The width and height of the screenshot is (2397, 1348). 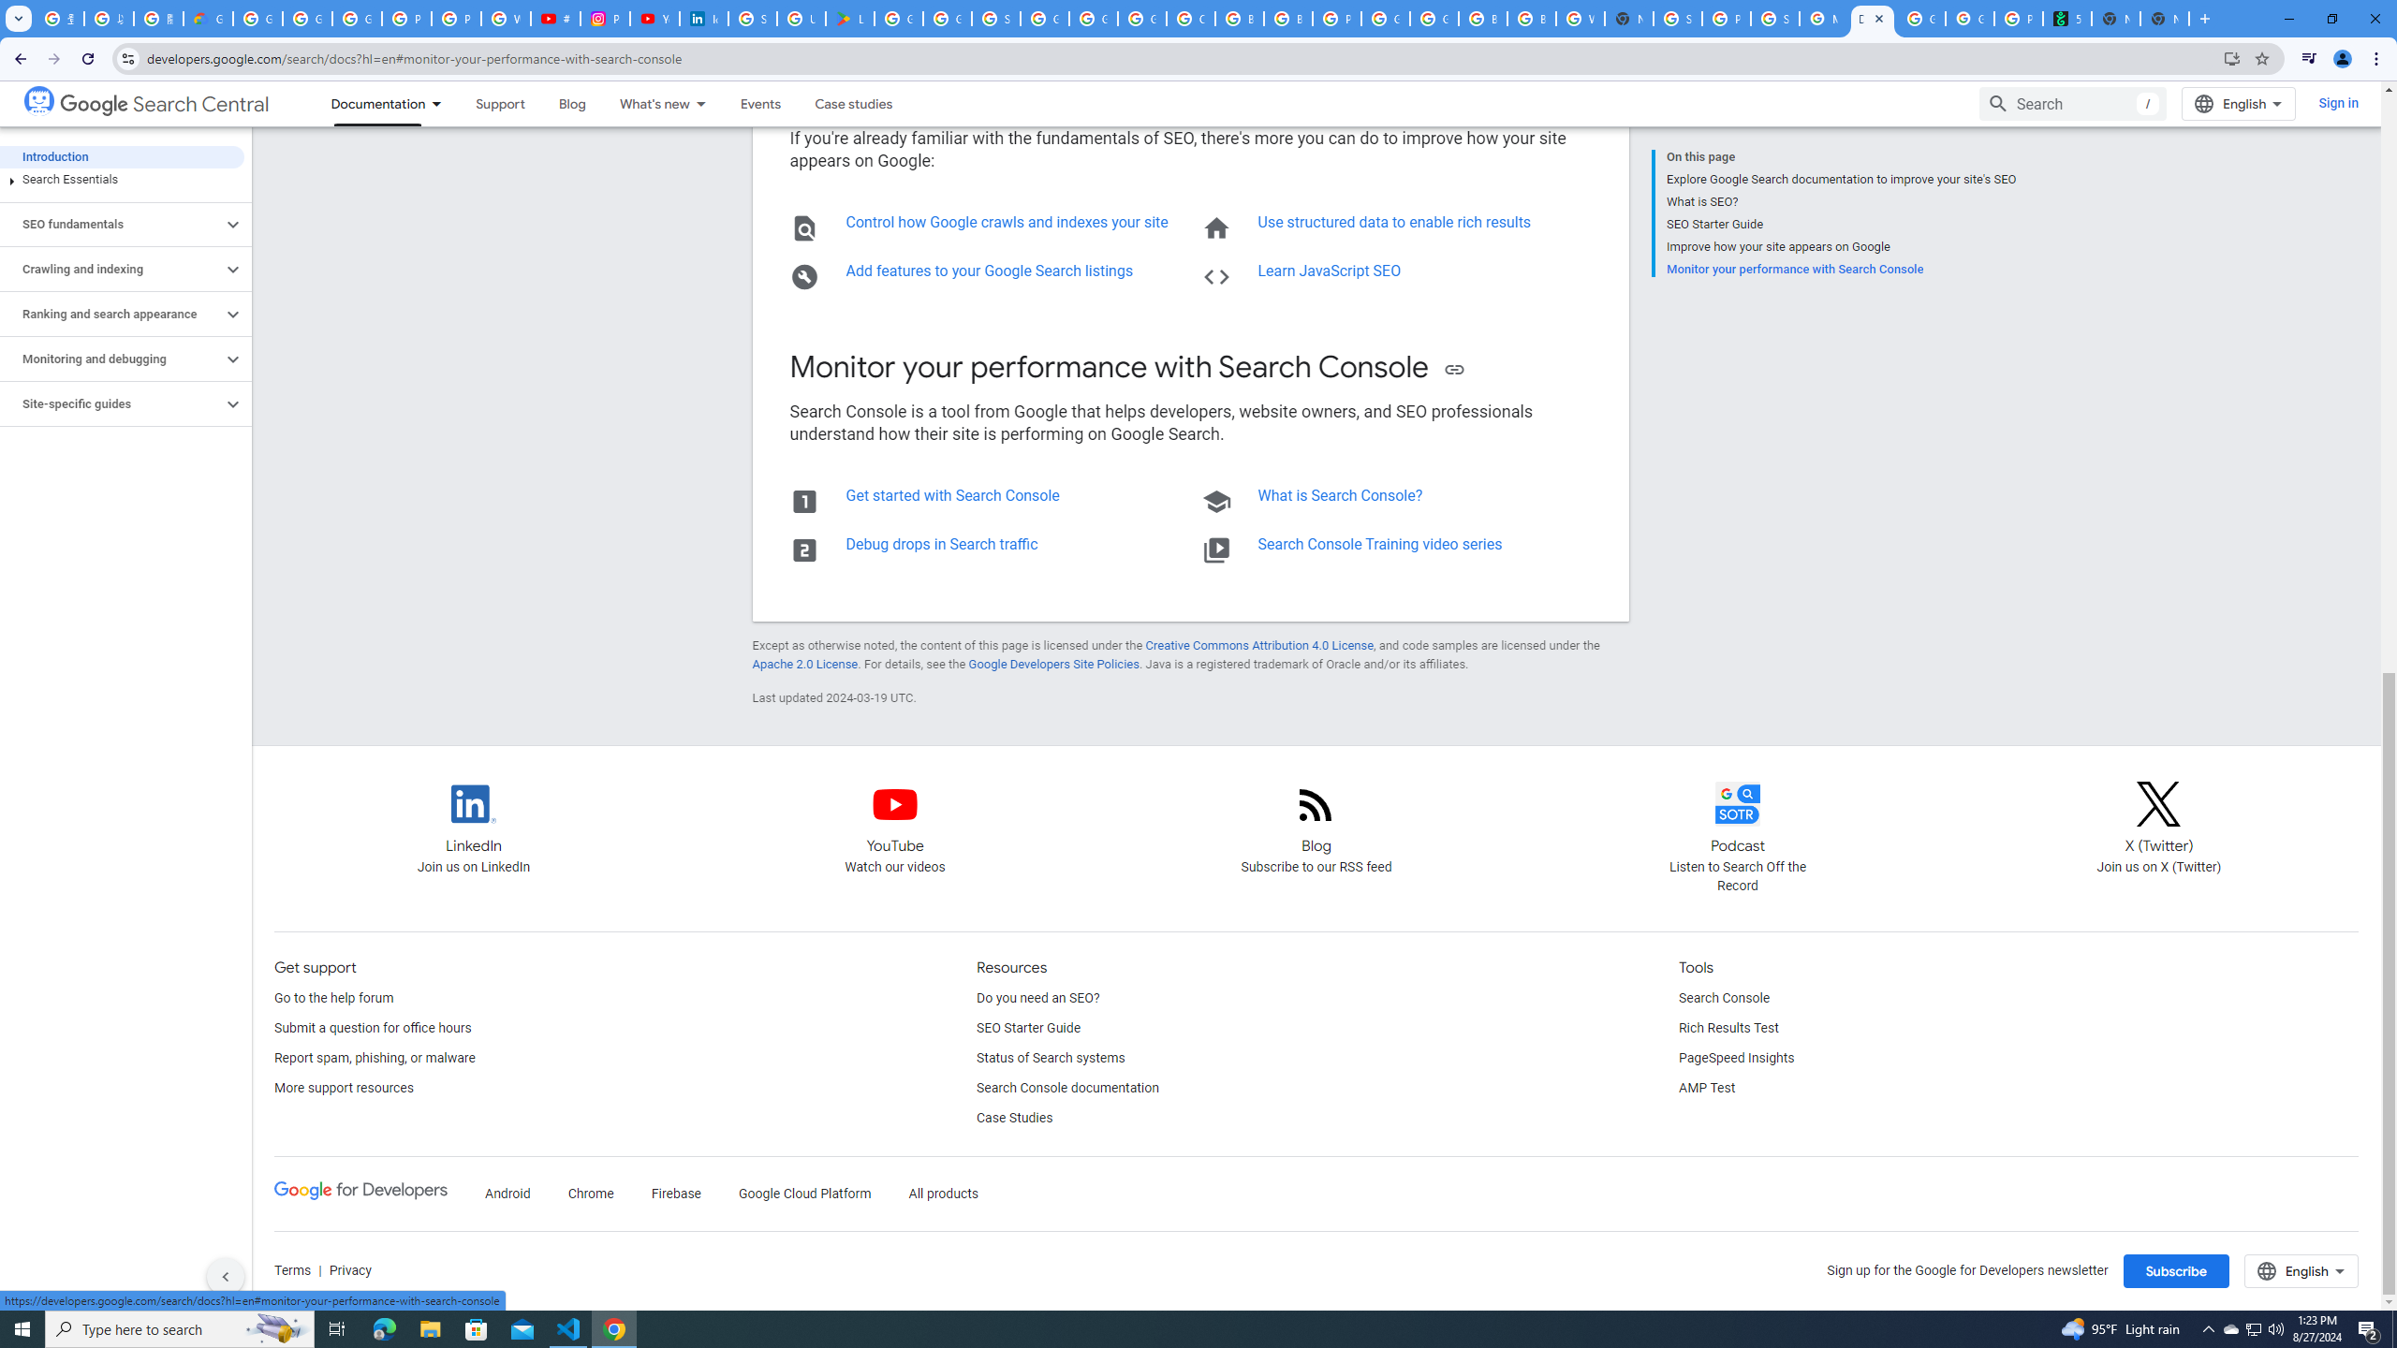 I want to click on Apache 2.0 License, so click(x=805, y=665).